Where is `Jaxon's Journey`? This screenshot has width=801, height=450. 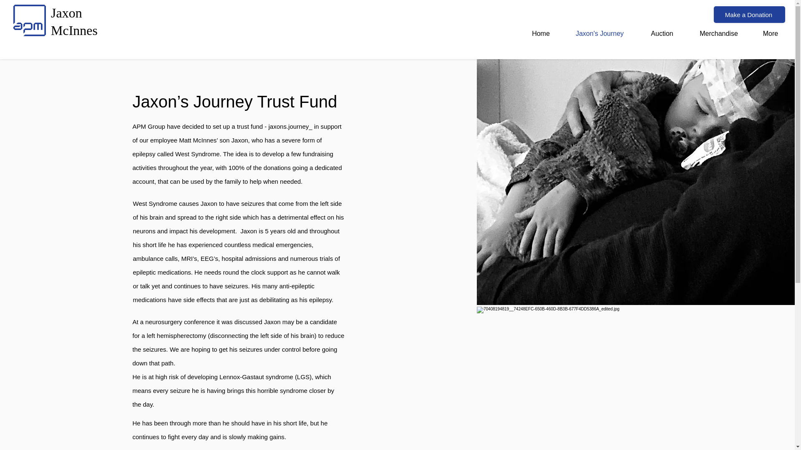
Jaxon's Journey is located at coordinates (541, 33).